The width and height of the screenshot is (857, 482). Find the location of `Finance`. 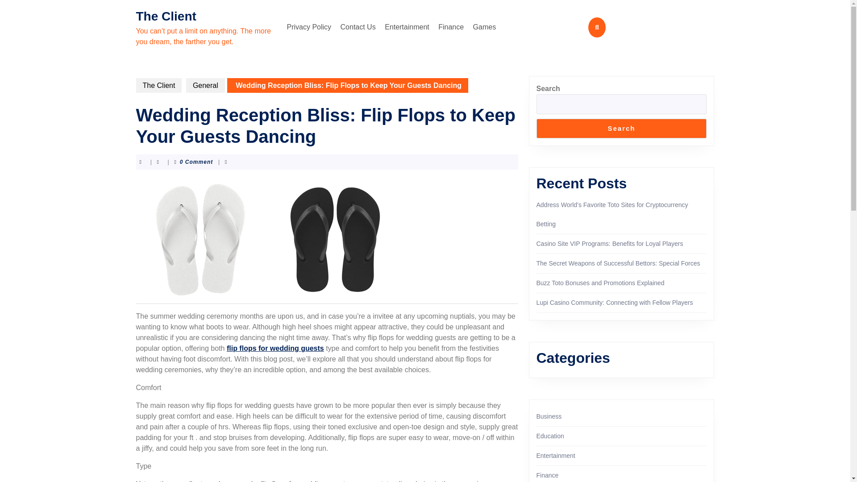

Finance is located at coordinates (547, 475).